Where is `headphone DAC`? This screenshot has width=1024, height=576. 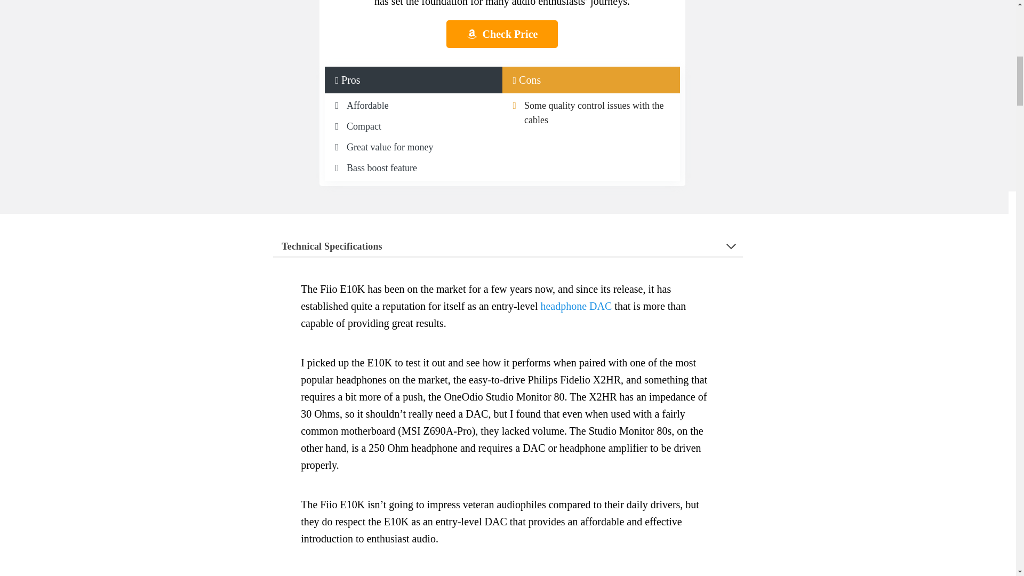 headphone DAC is located at coordinates (576, 306).